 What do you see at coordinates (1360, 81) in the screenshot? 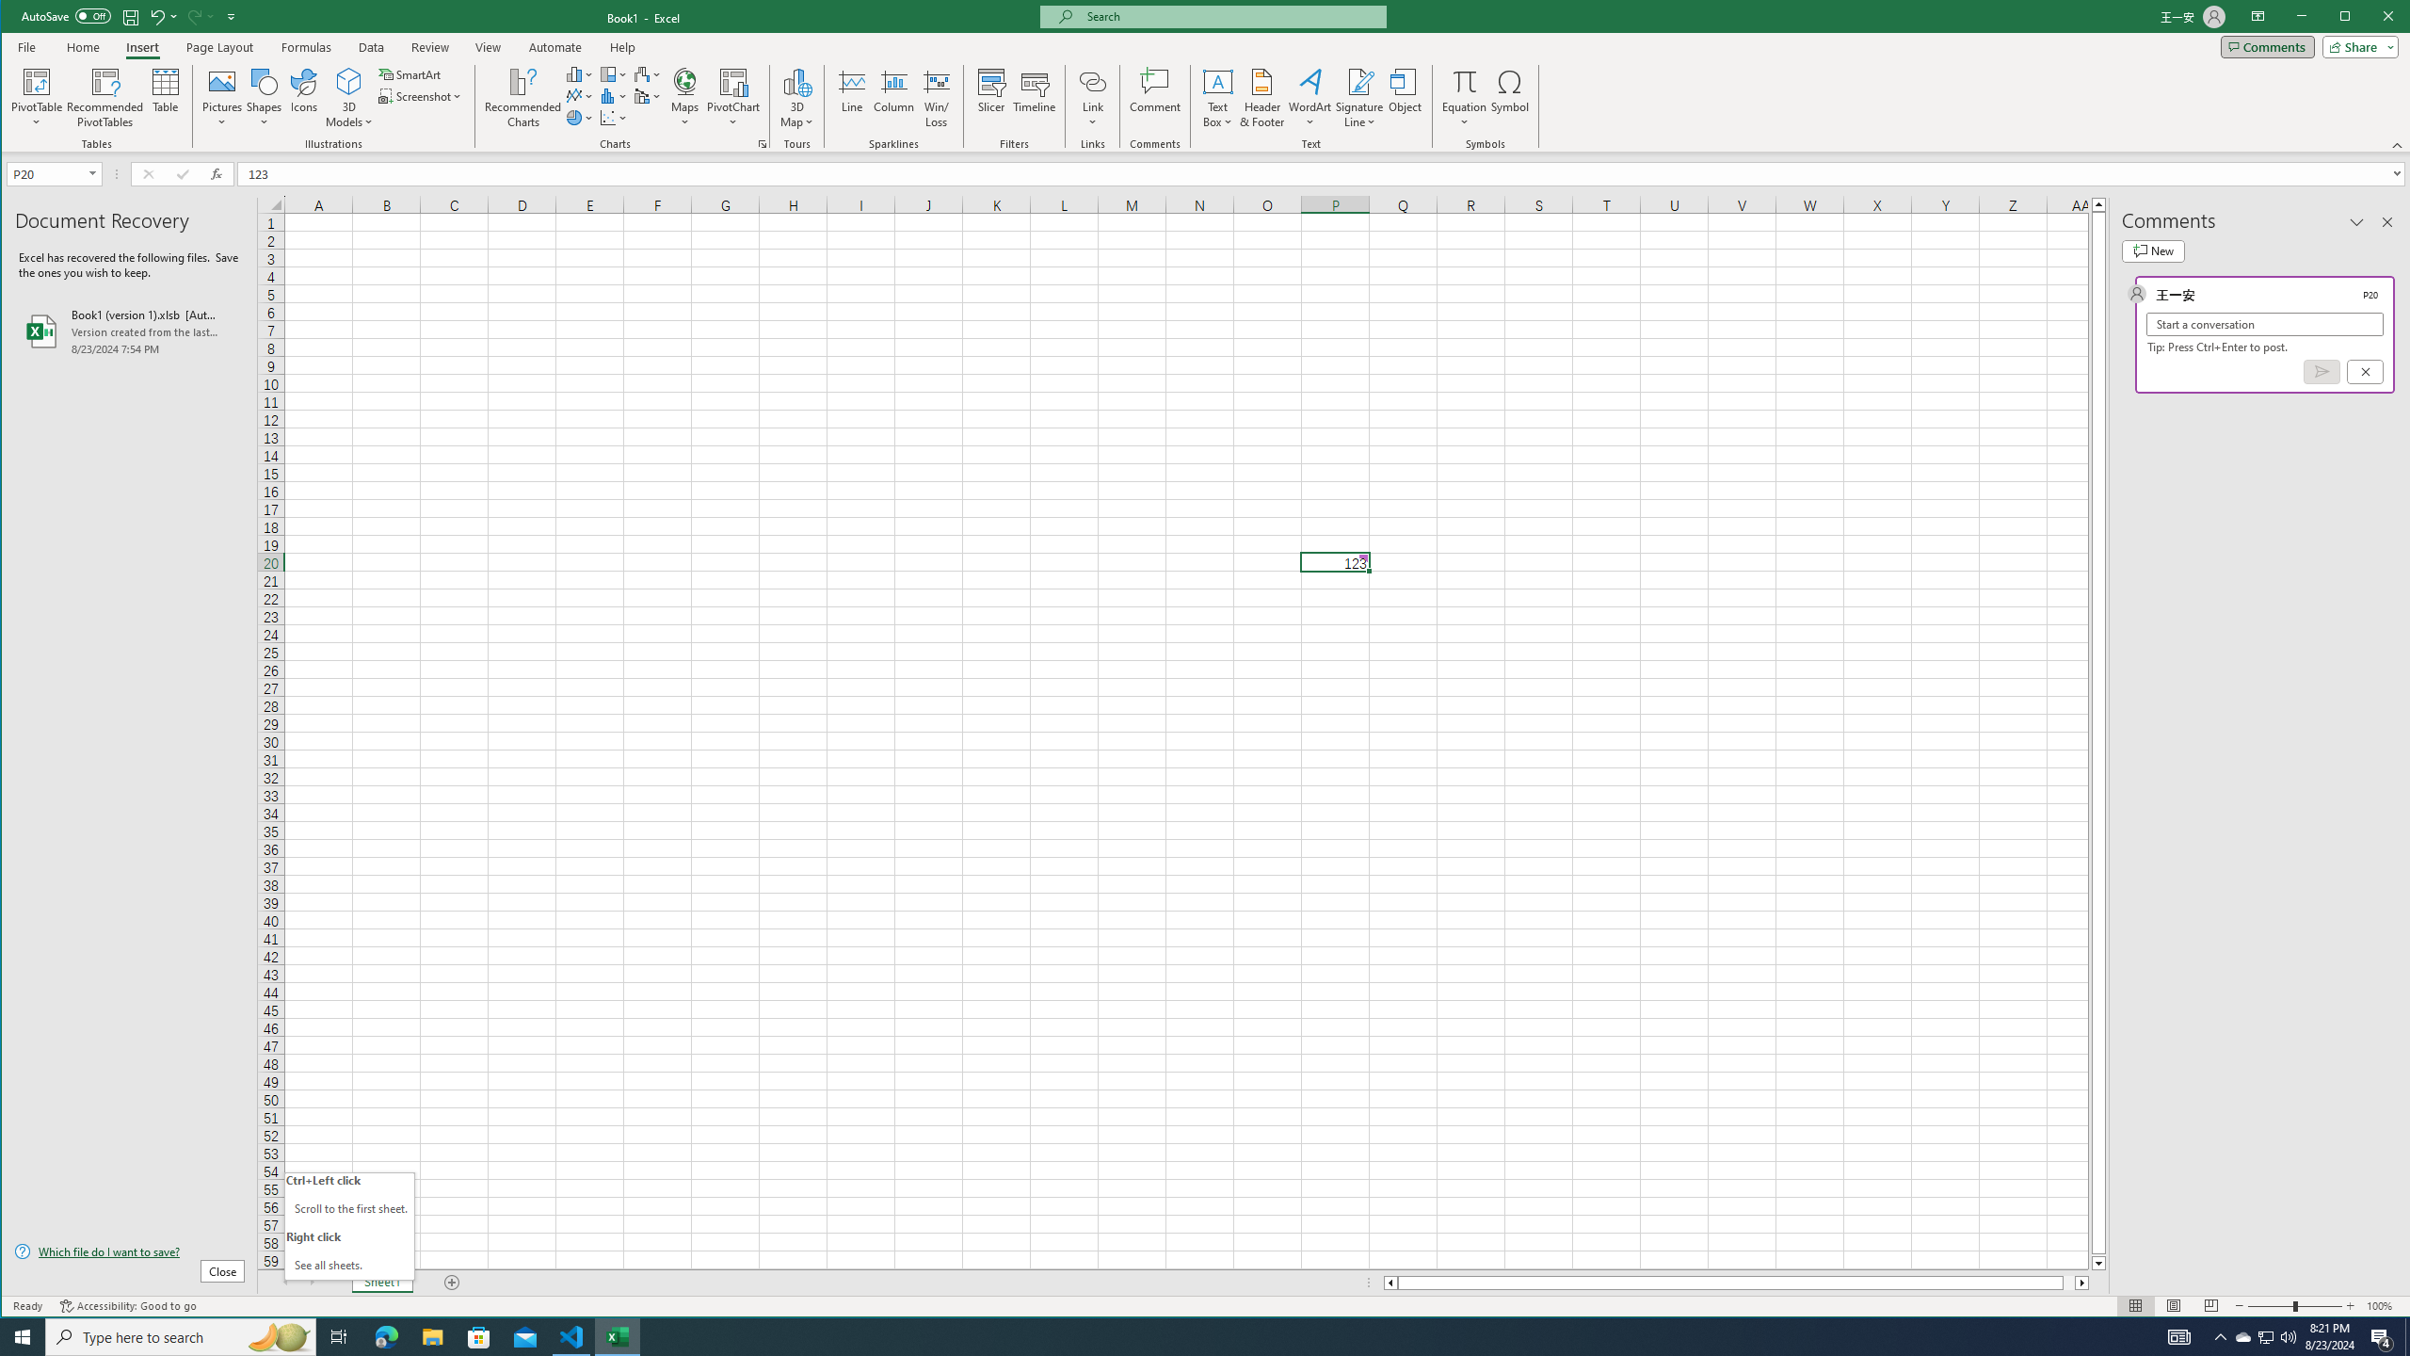
I see `Signature Line` at bounding box center [1360, 81].